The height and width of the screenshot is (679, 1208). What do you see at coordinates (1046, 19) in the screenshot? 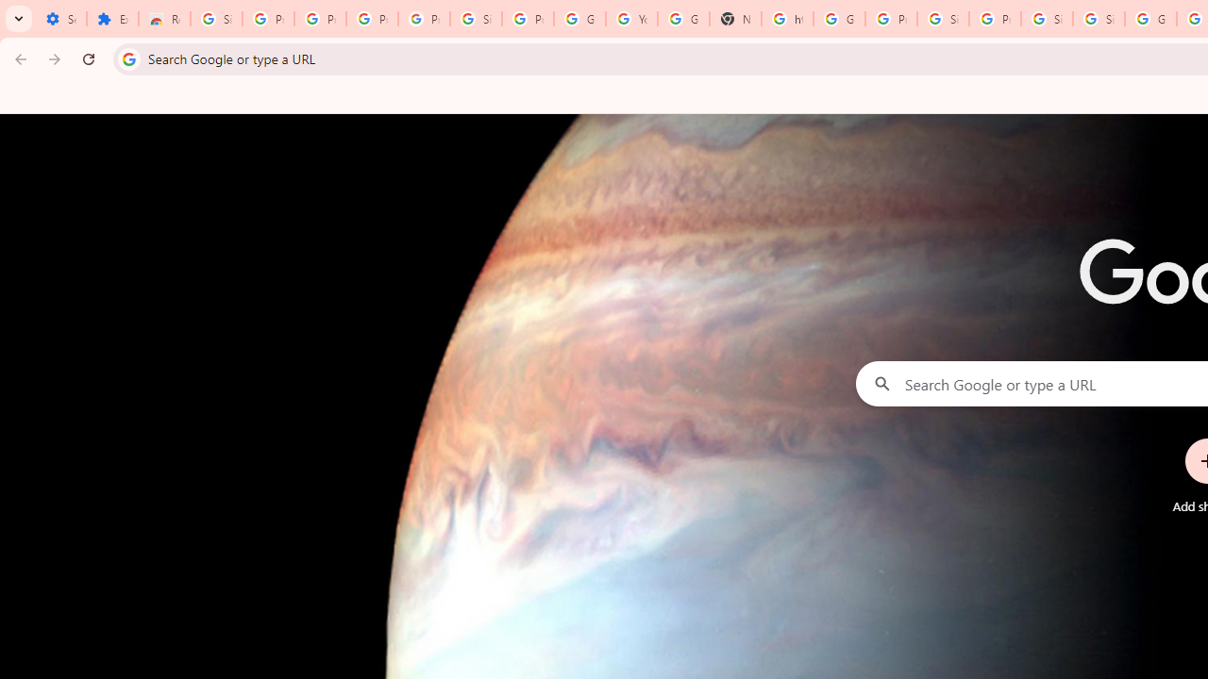
I see `Sign in - Google Accounts` at bounding box center [1046, 19].